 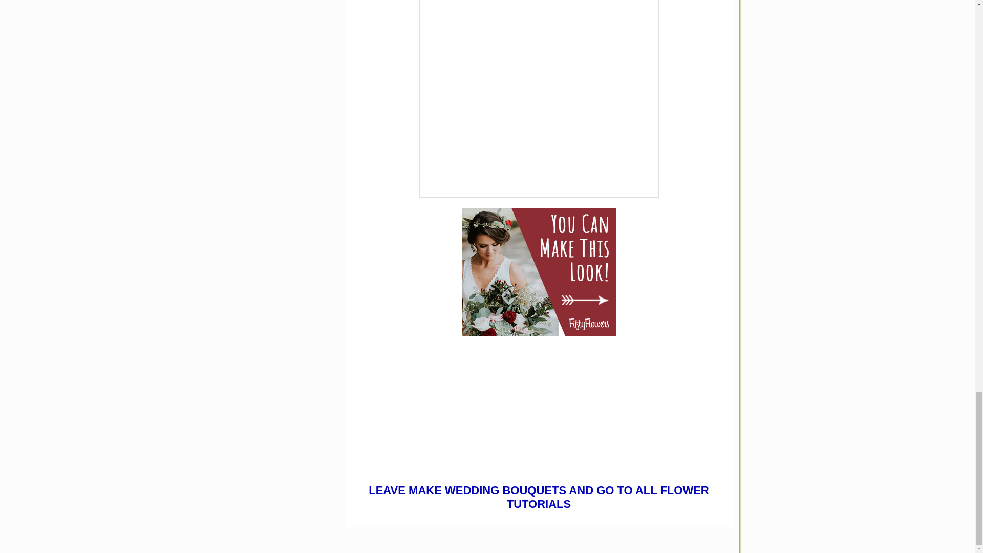 What do you see at coordinates (539, 401) in the screenshot?
I see `Go to How to Make Wedding Bouquets - Free Flower Tutorials` at bounding box center [539, 401].